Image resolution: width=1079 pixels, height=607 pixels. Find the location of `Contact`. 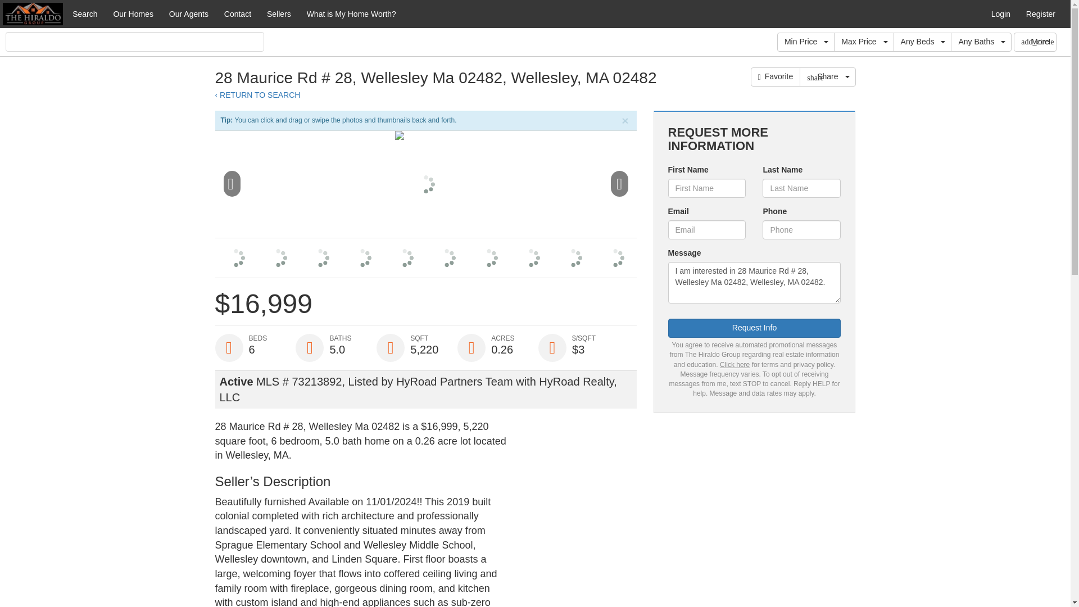

Contact is located at coordinates (237, 13).